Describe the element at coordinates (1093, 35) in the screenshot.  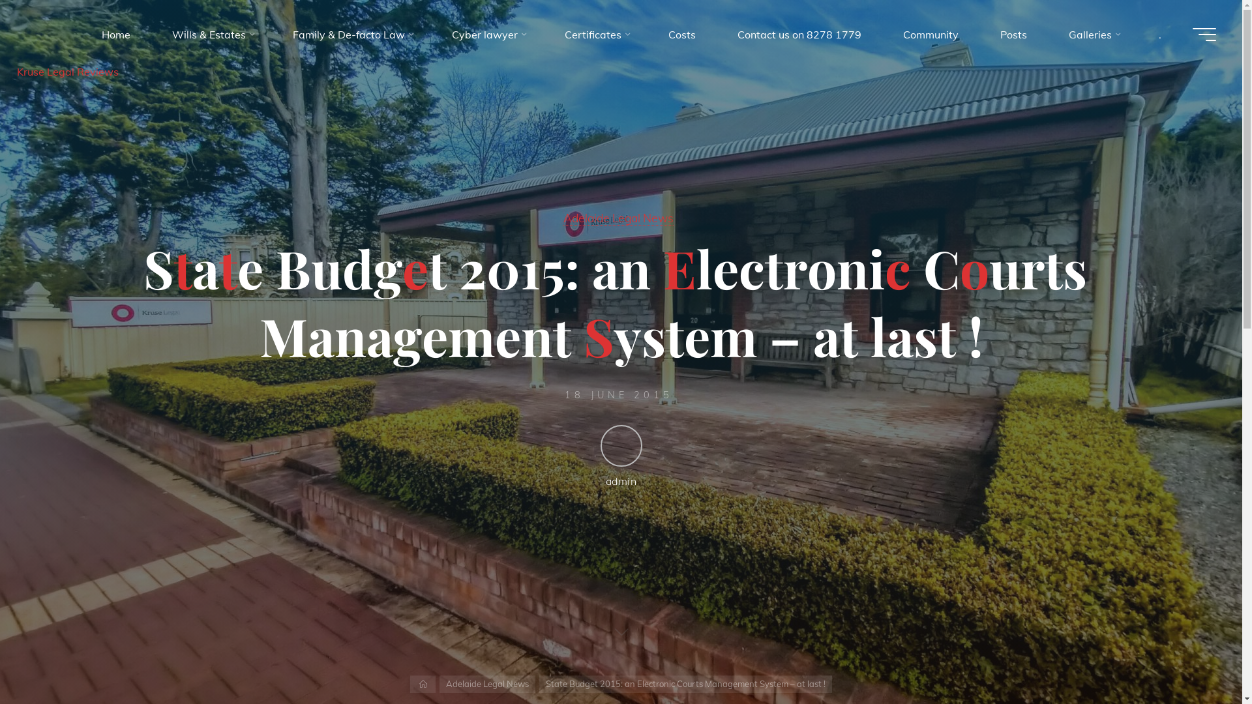
I see `Galleries` at that location.